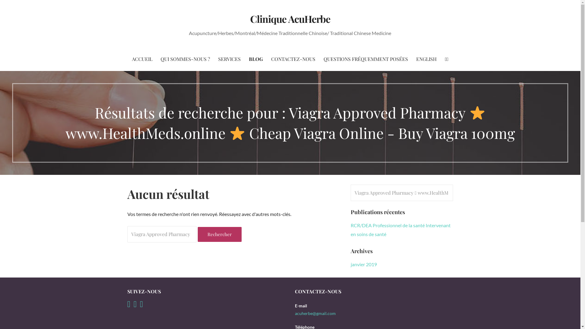 The width and height of the screenshot is (585, 329). I want to click on QUI SOMMES-NOUS ?, so click(185, 59).